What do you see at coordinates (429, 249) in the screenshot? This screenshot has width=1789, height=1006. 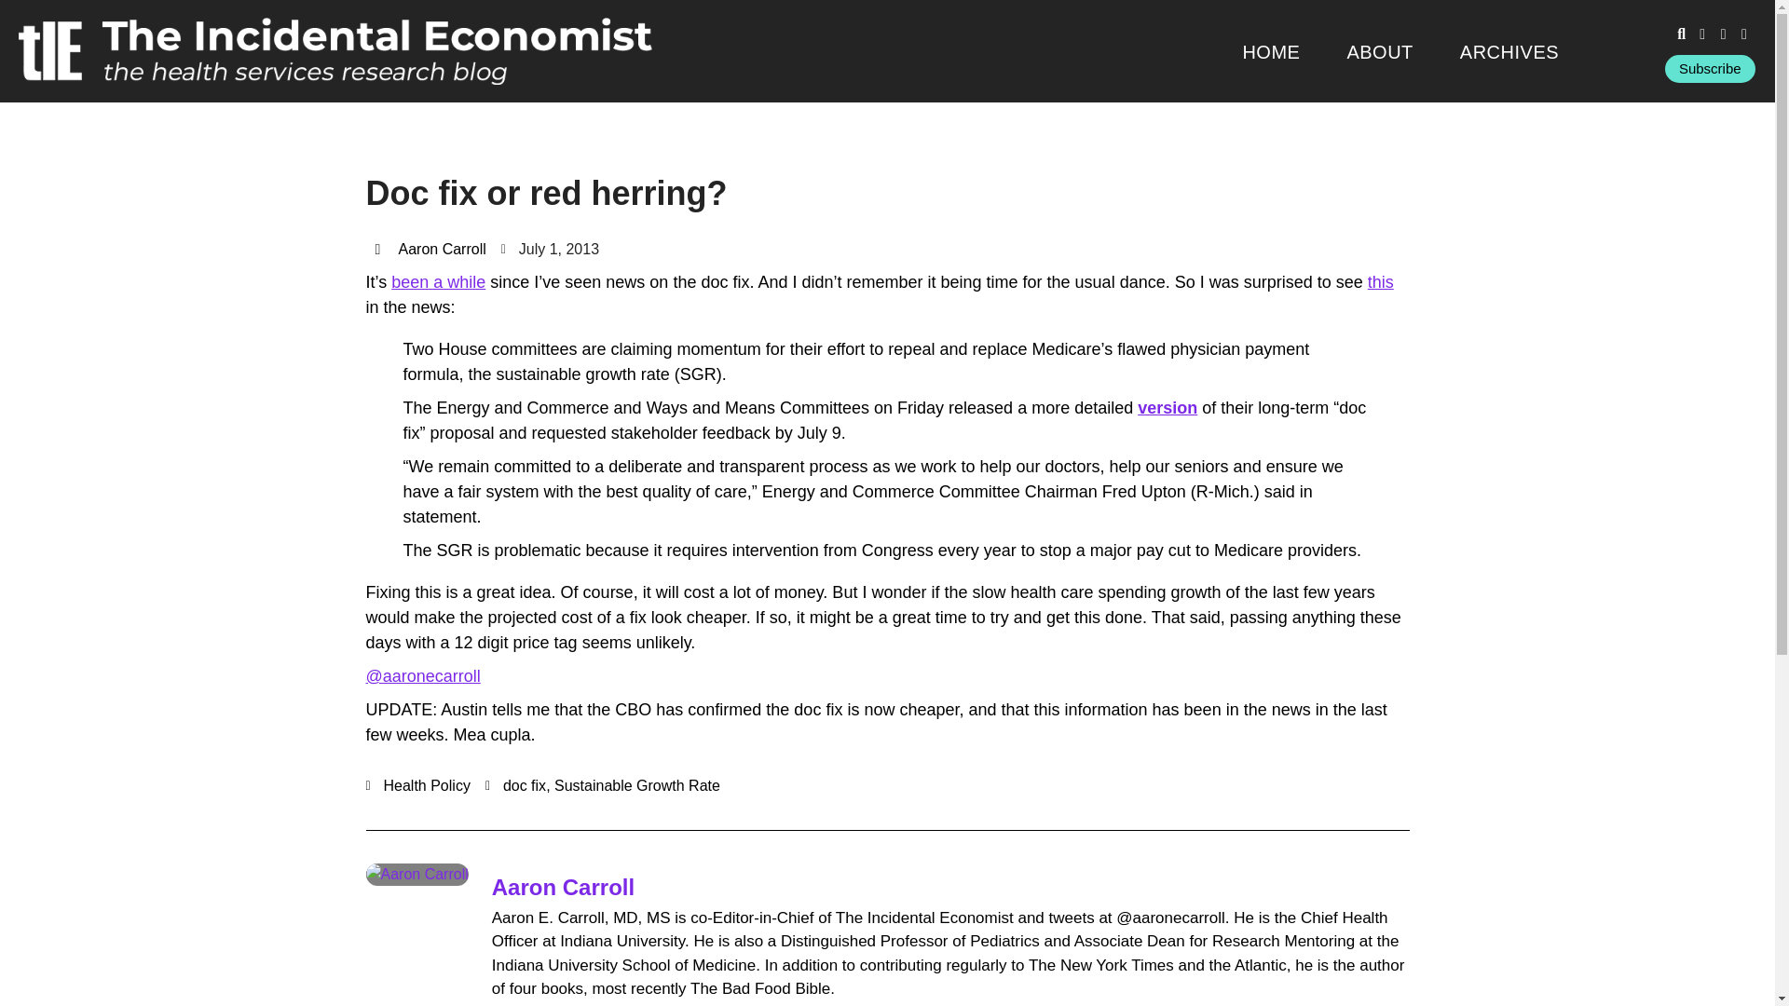 I see `Aaron Carroll` at bounding box center [429, 249].